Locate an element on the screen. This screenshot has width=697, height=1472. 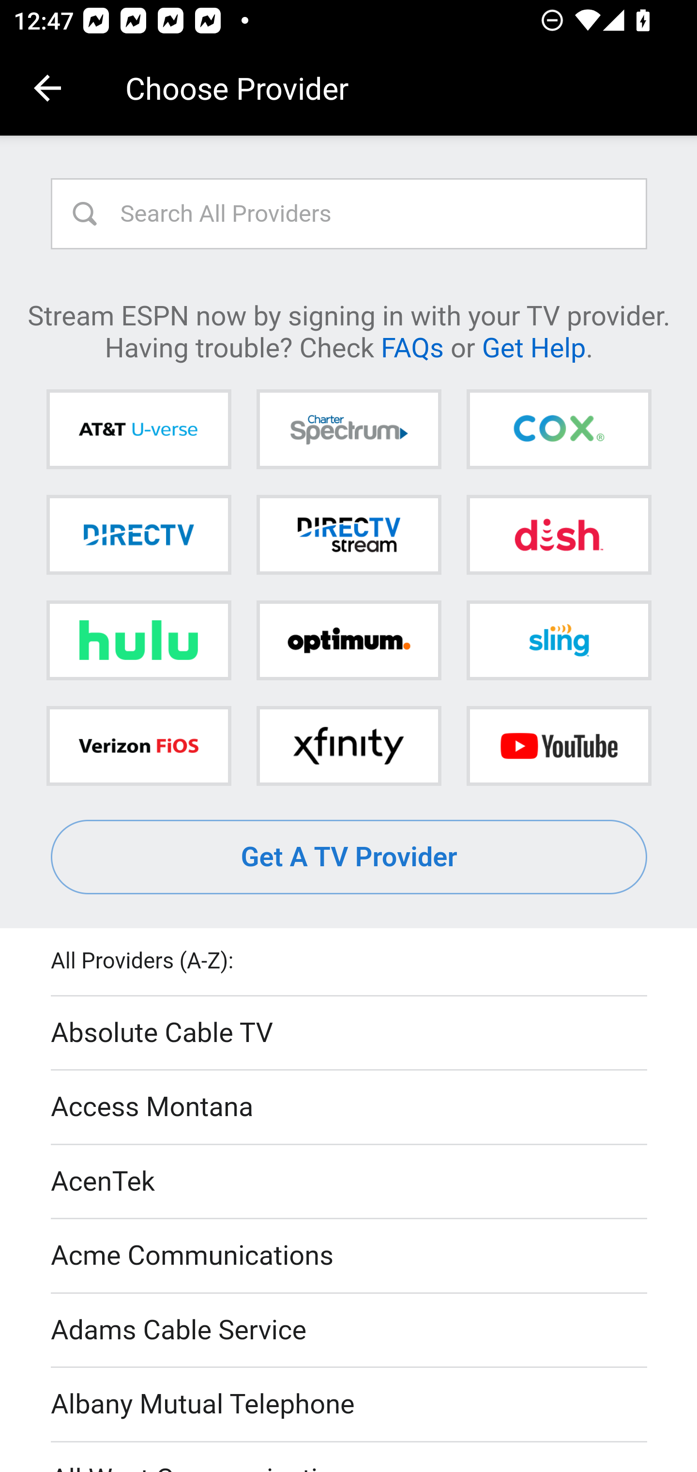
Cox is located at coordinates (559, 429).